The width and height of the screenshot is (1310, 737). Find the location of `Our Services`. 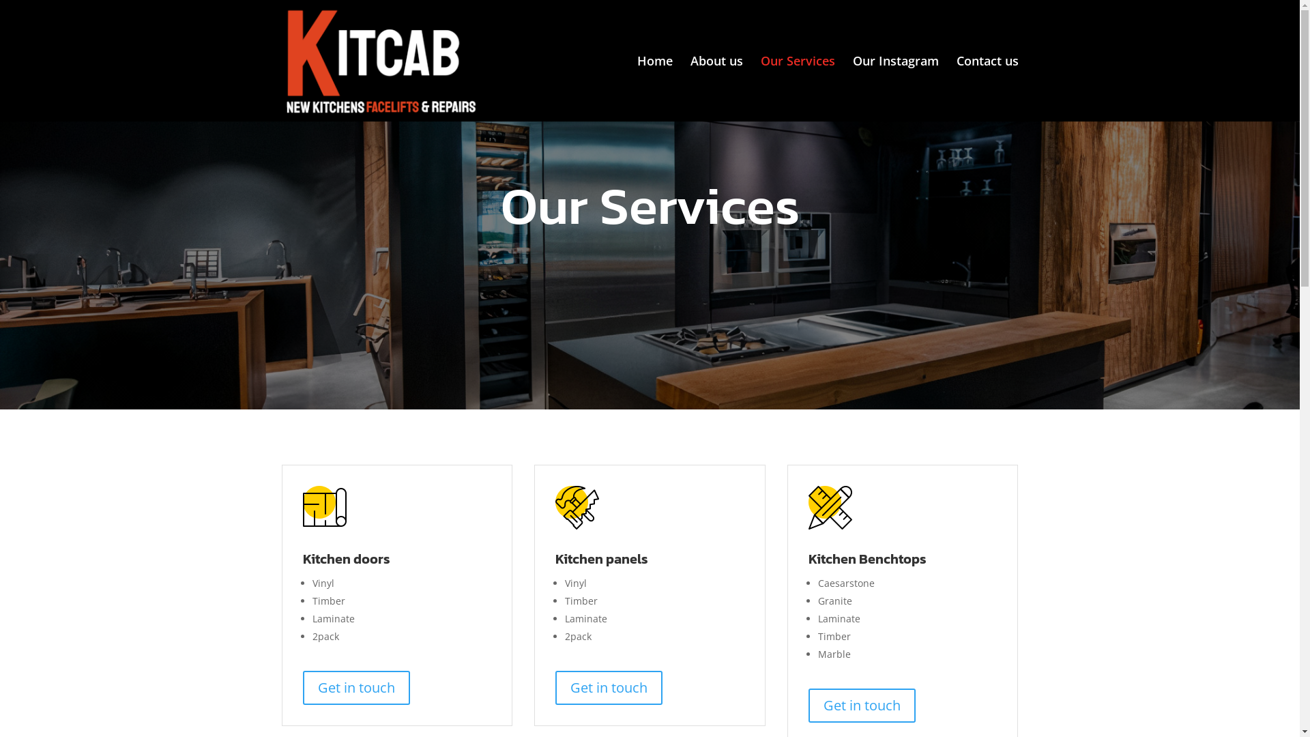

Our Services is located at coordinates (797, 89).